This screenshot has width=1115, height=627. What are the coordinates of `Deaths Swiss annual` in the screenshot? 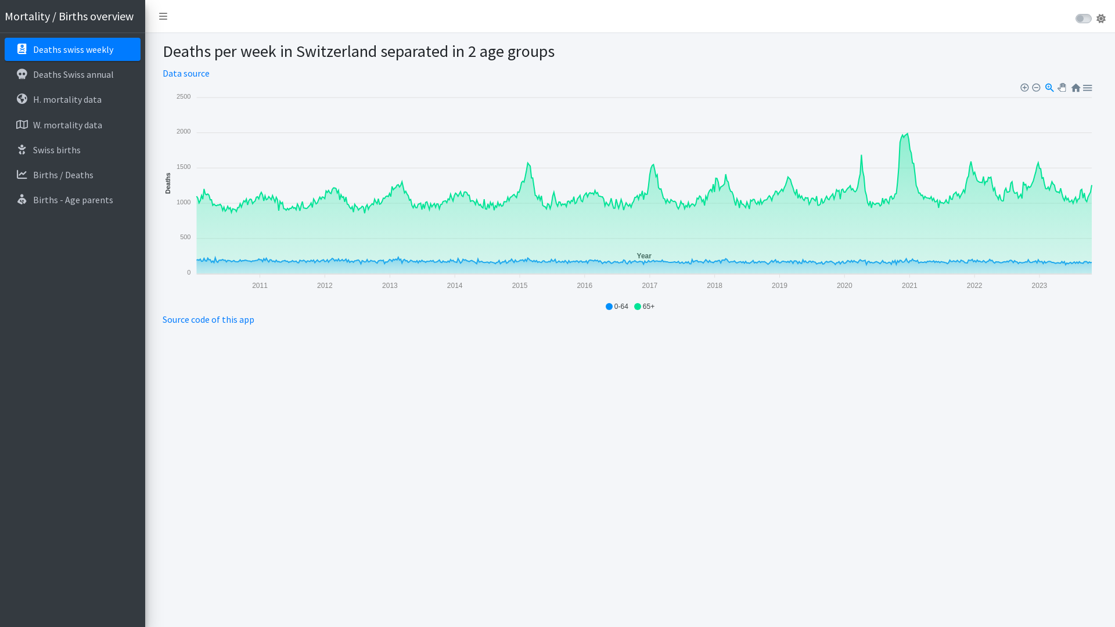 It's located at (73, 74).